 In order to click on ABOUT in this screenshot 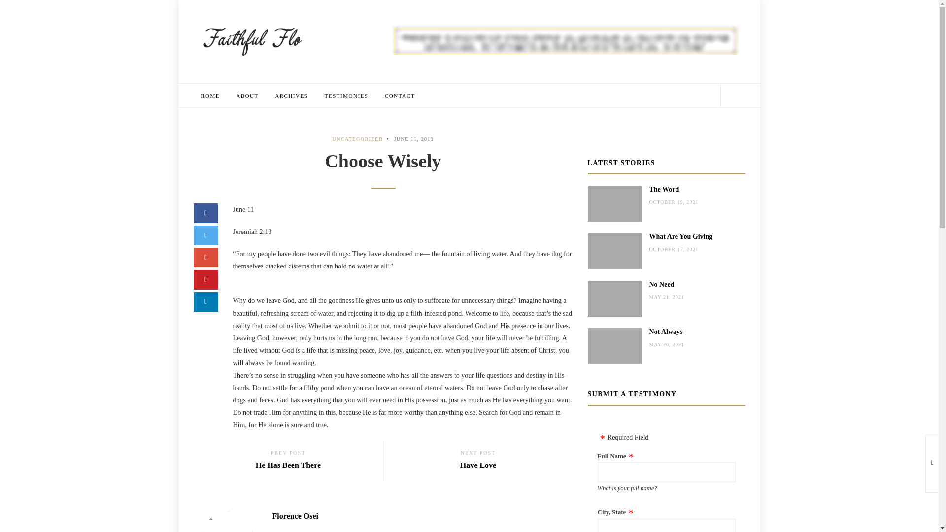, I will do `click(210, 96)`.